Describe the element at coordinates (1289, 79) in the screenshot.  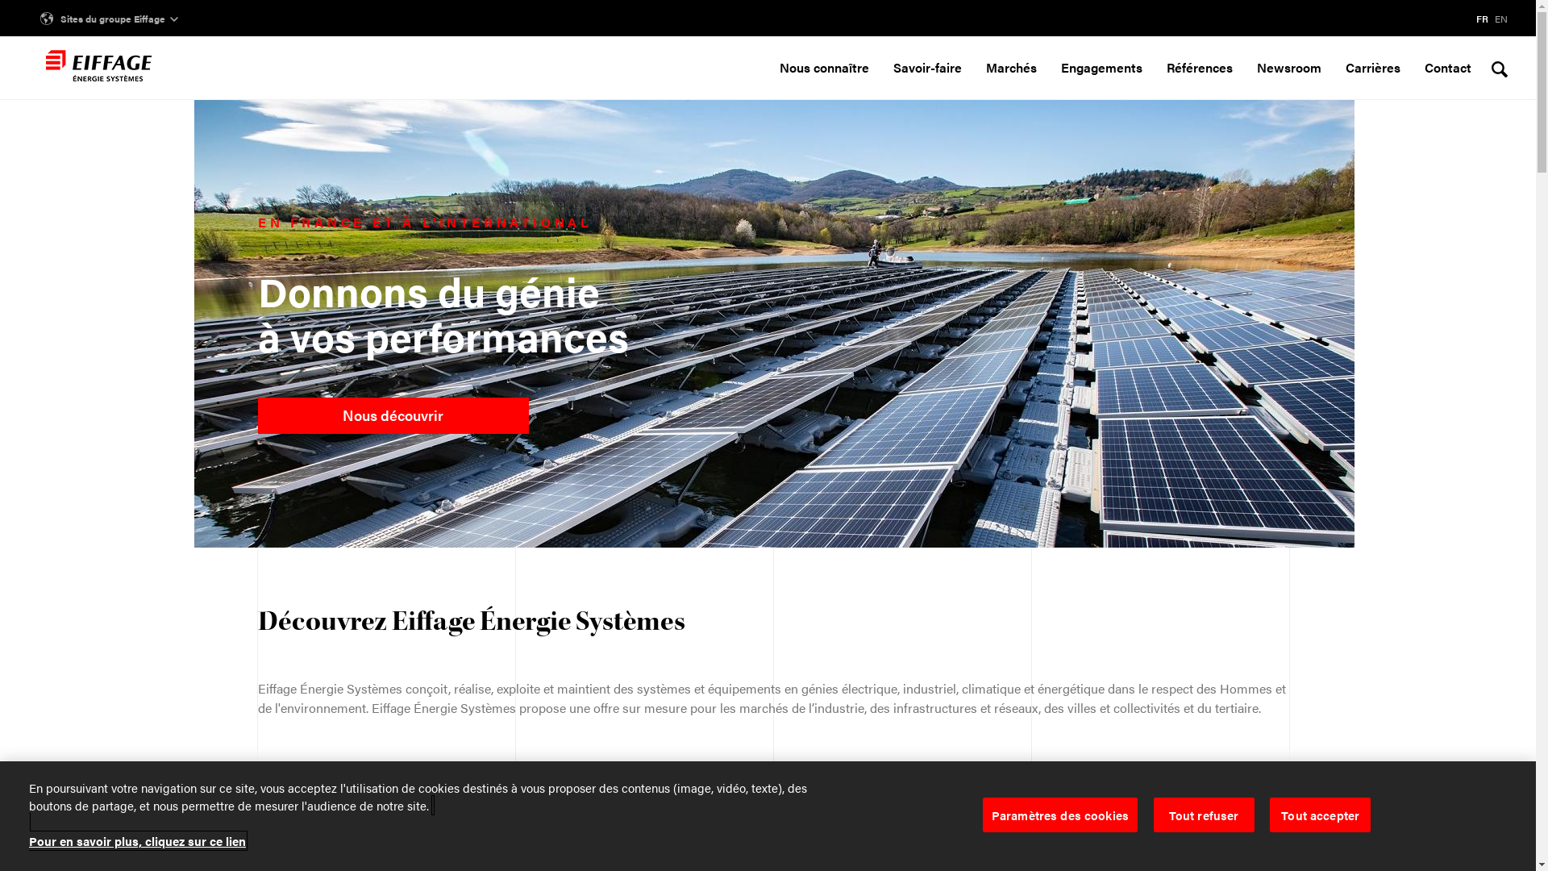
I see `Newsroom` at that location.